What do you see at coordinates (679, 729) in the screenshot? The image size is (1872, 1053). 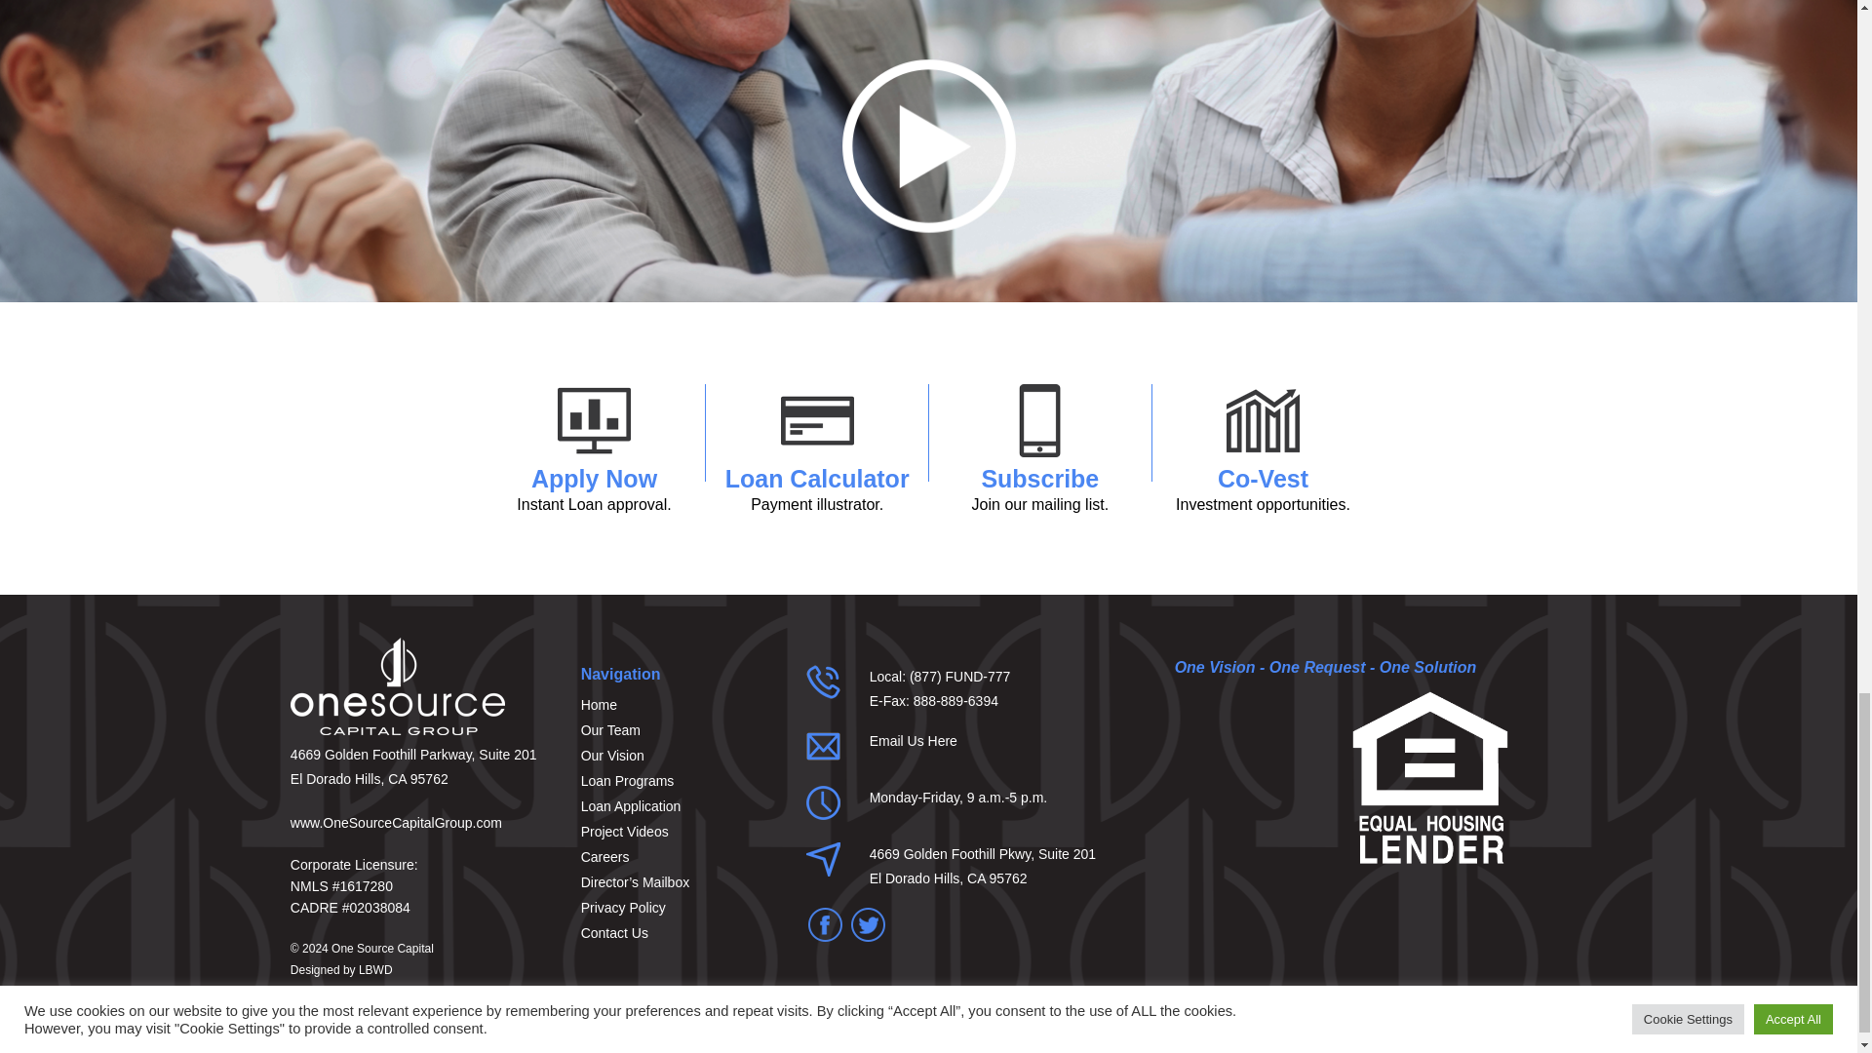 I see `One Source Capital` at bounding box center [679, 729].